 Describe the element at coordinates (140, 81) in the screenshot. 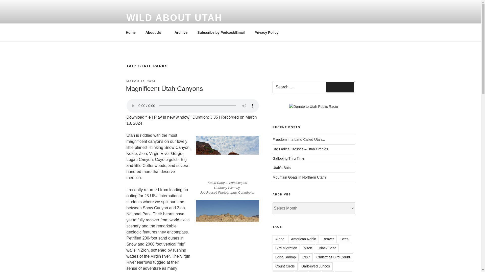

I see `MARCH 18, 2024` at that location.